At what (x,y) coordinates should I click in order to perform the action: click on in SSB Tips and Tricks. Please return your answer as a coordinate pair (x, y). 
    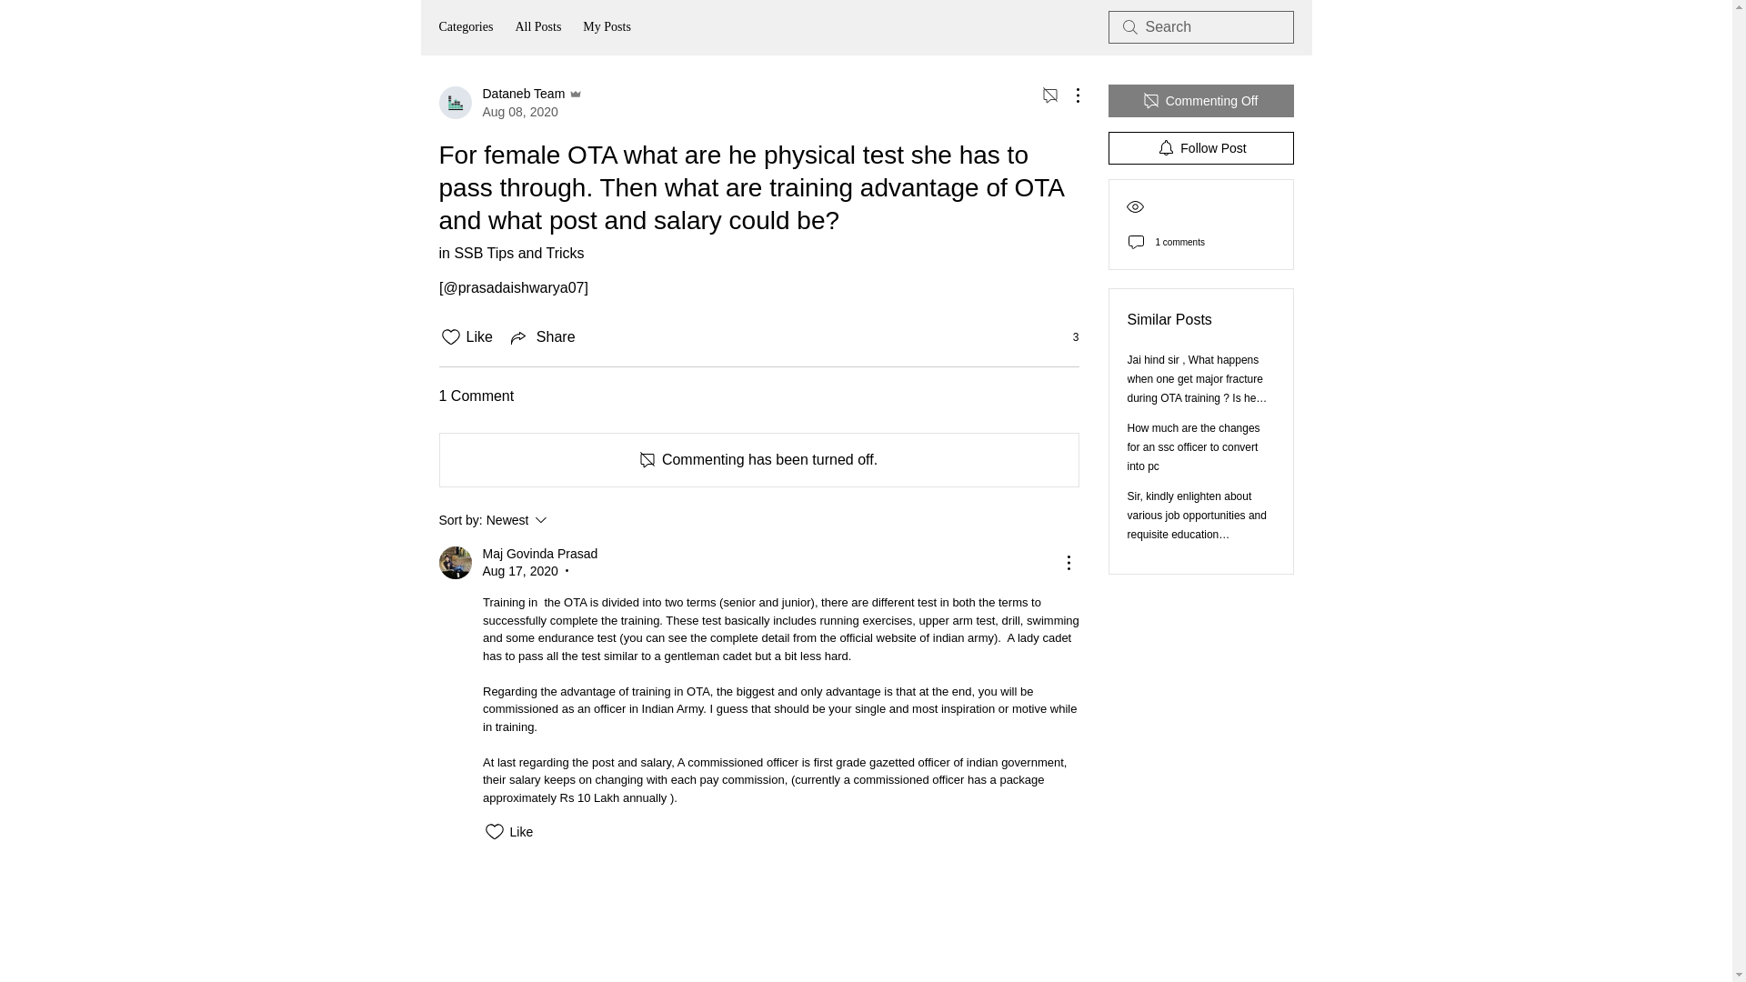
    Looking at the image, I should click on (542, 336).